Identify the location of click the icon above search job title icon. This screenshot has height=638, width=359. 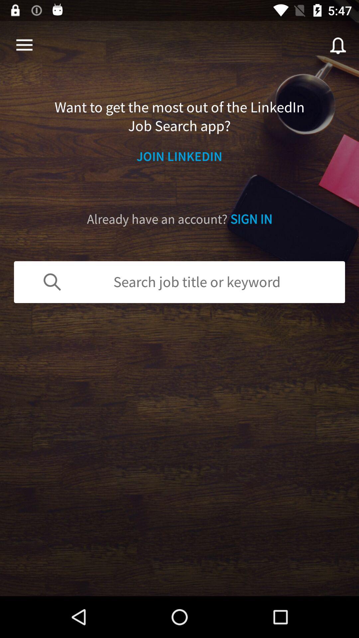
(179, 219).